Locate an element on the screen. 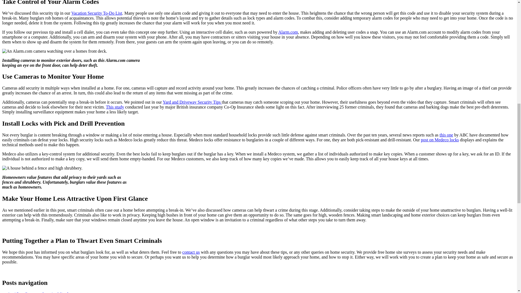 The width and height of the screenshot is (521, 293). Vacation Security To-Do List is located at coordinates (97, 13).